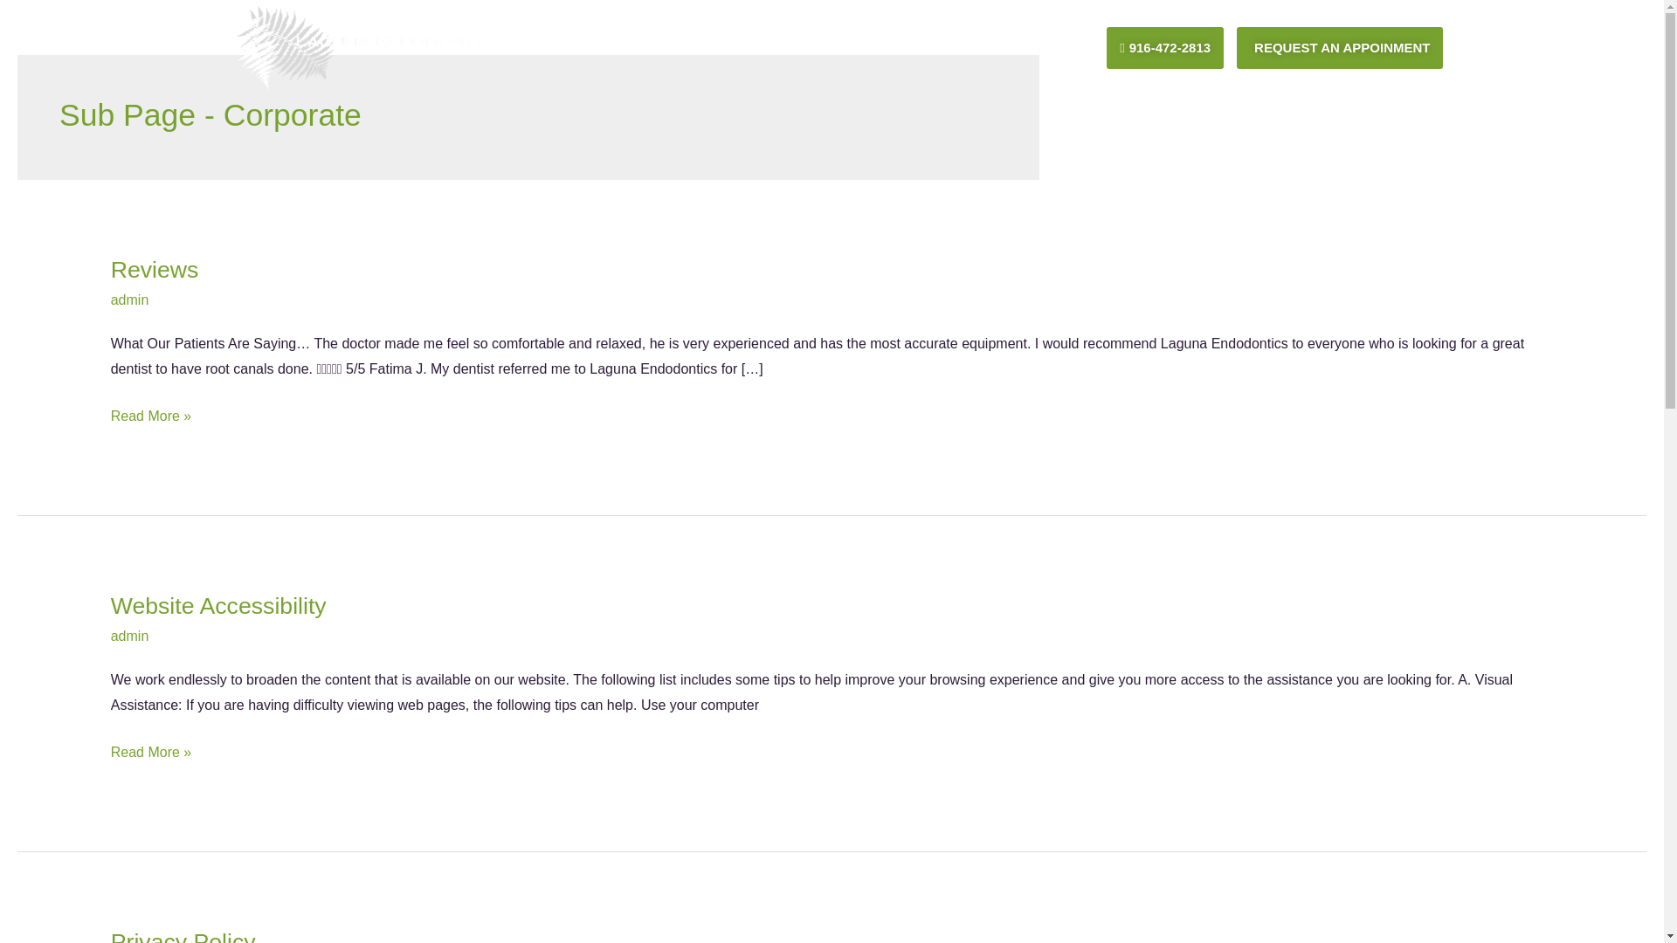 The image size is (1677, 943). Describe the element at coordinates (1340, 47) in the screenshot. I see `REQUEST AN APPOINMENT` at that location.